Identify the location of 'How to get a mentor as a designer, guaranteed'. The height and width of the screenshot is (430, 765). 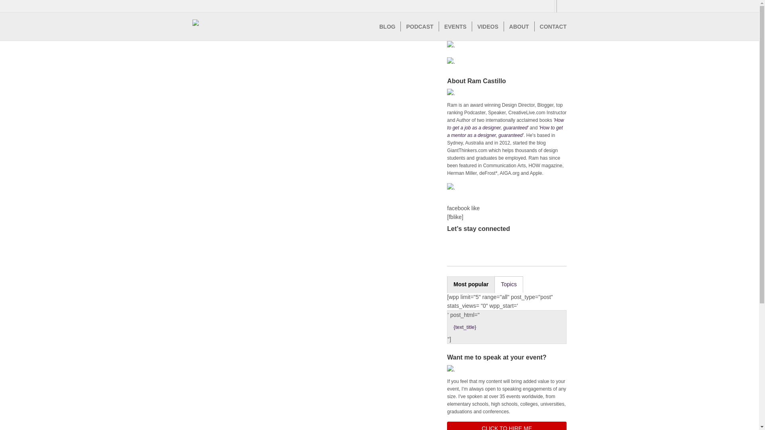
(504, 131).